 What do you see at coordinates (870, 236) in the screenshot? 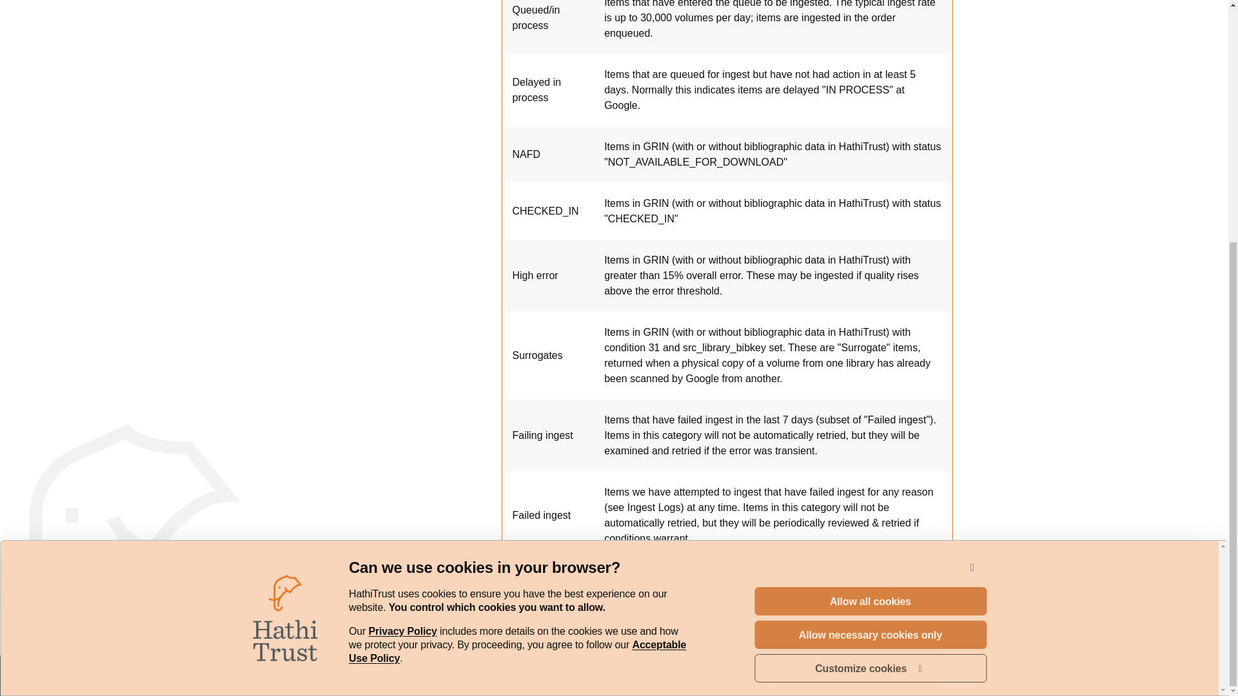
I see `Customize cookies` at bounding box center [870, 236].